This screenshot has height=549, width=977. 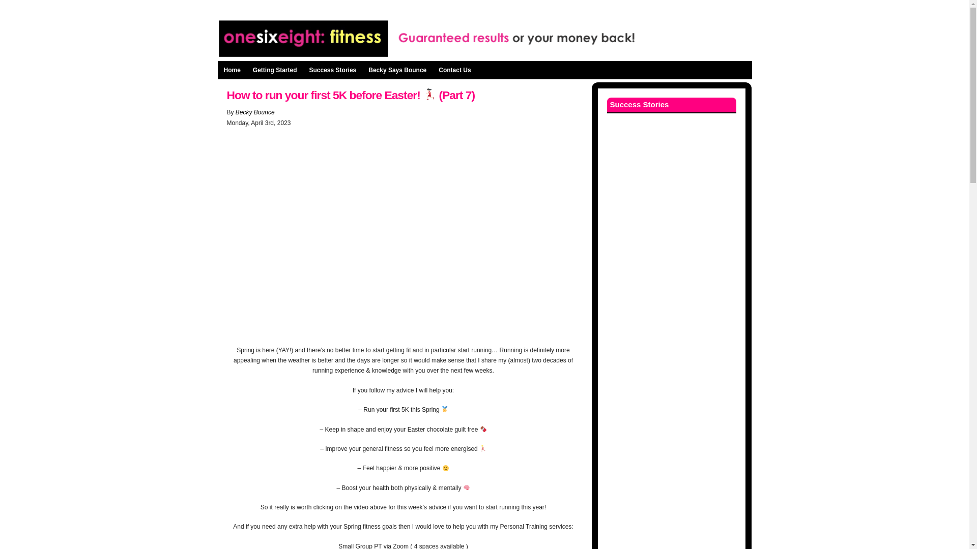 I want to click on Home, so click(x=232, y=70).